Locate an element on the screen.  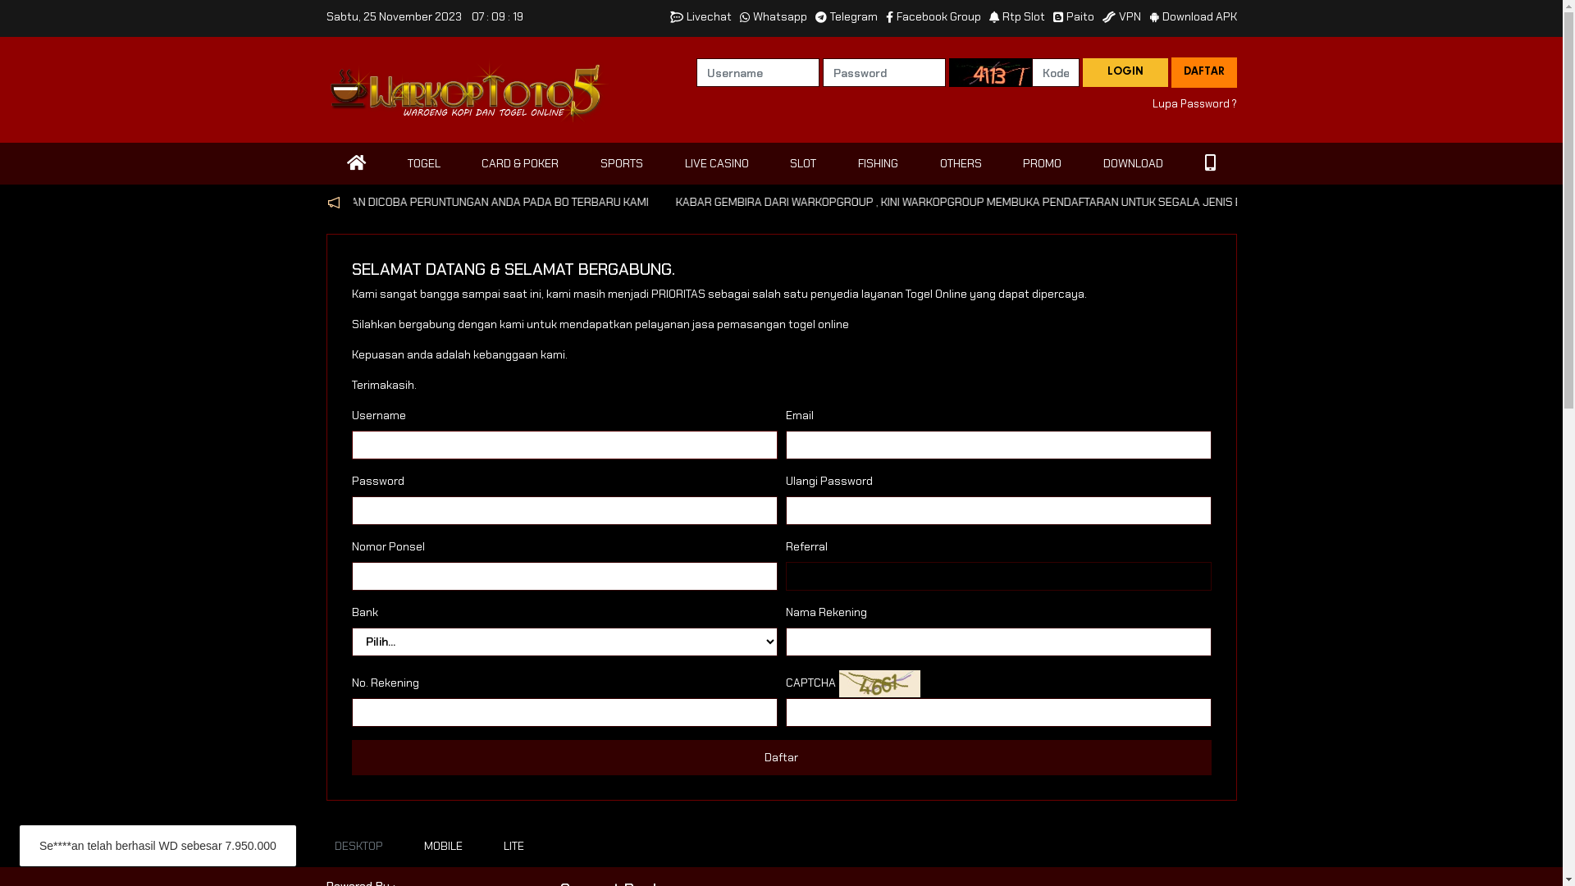
LOGIN is located at coordinates (1125, 72).